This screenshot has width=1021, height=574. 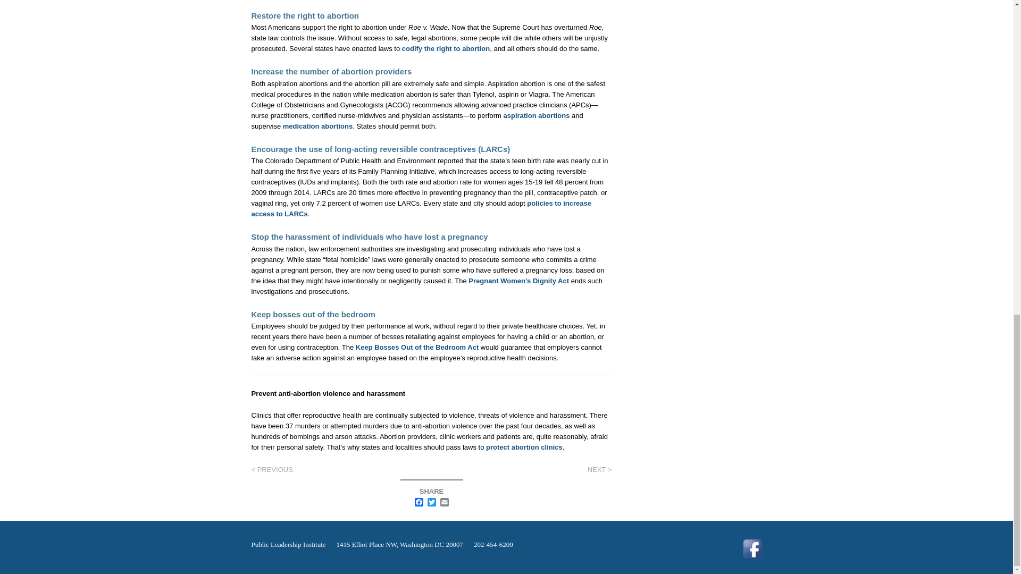 What do you see at coordinates (317, 126) in the screenshot?
I see `medication abortions` at bounding box center [317, 126].